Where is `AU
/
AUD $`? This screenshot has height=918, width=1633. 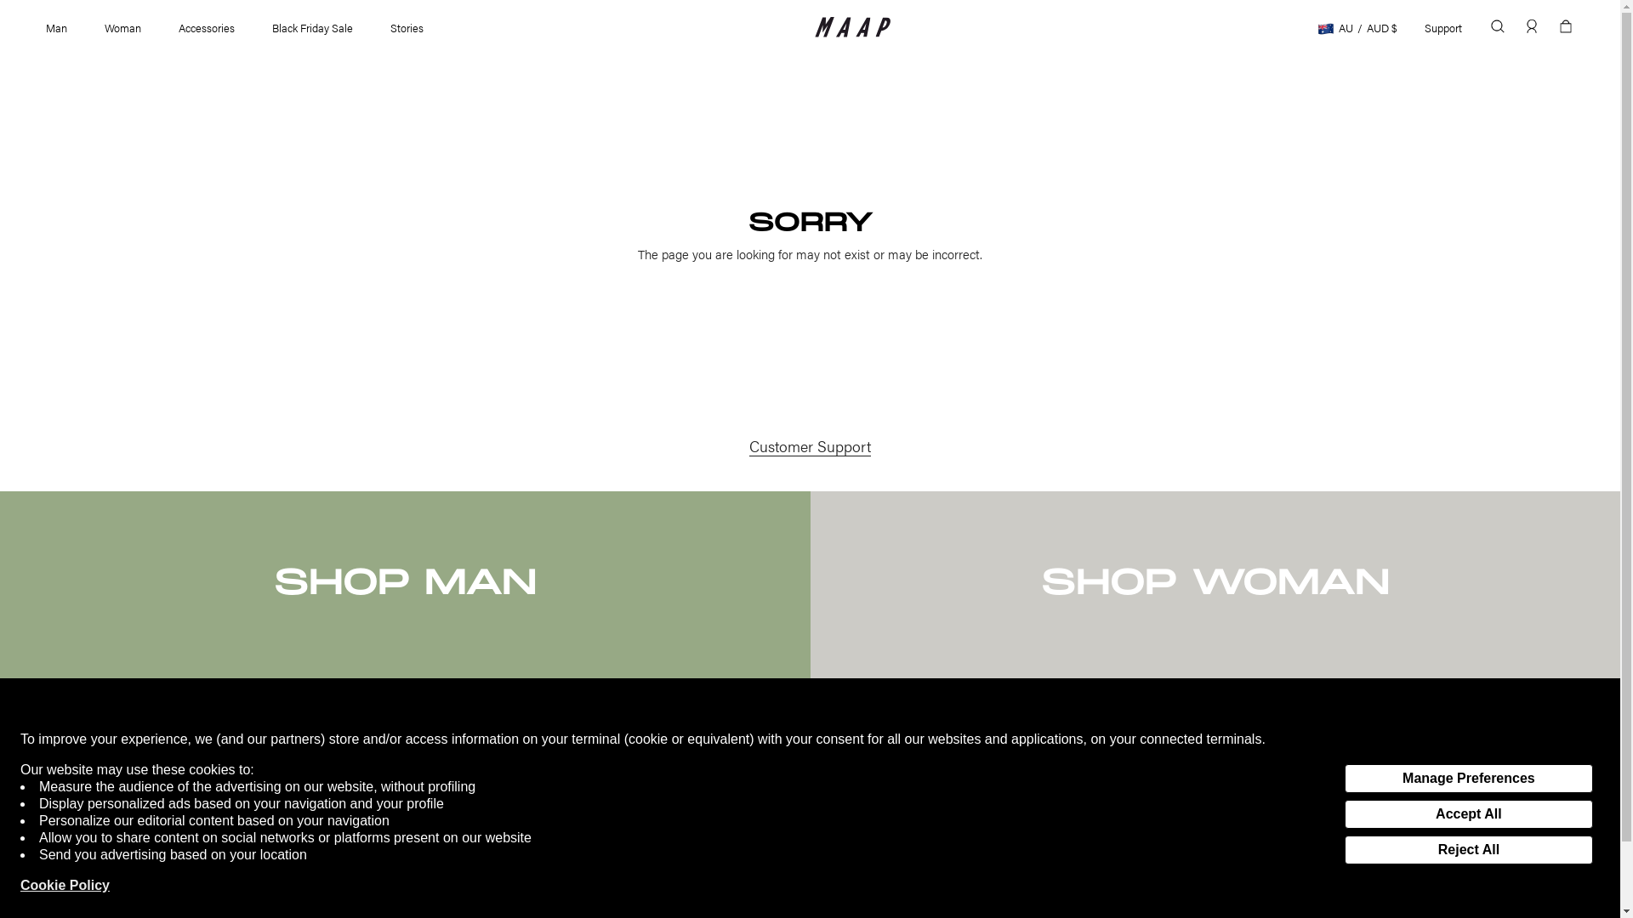 AU
/
AUD $ is located at coordinates (1357, 27).